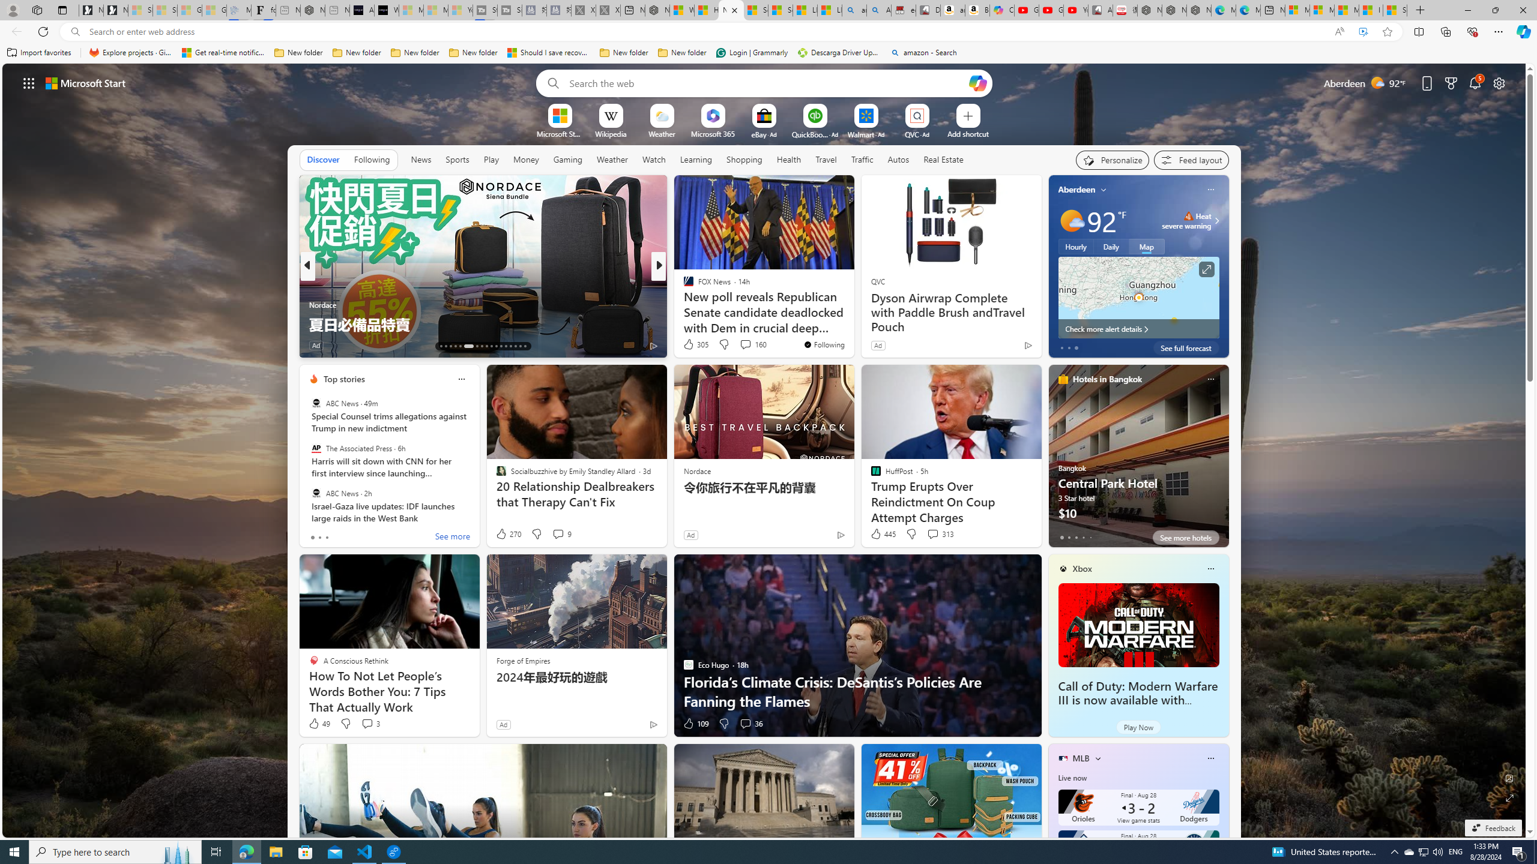 The width and height of the screenshot is (1537, 864). I want to click on AutomationID: tab-22, so click(491, 346).